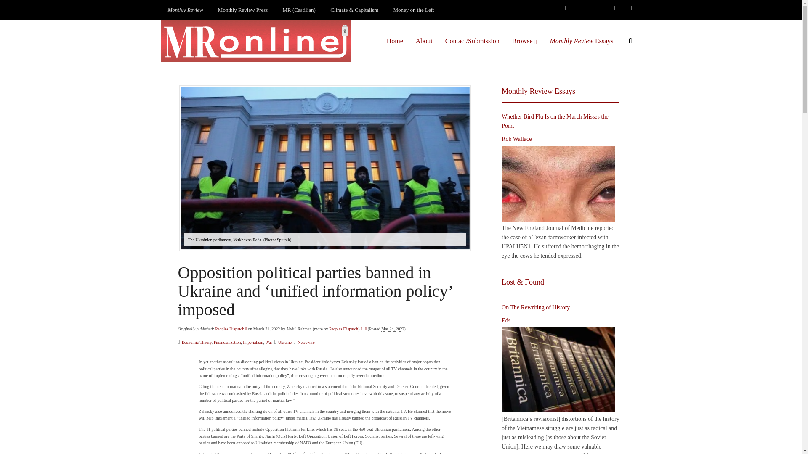 The height and width of the screenshot is (454, 808). Describe the element at coordinates (185, 10) in the screenshot. I see `Monthly Review` at that location.